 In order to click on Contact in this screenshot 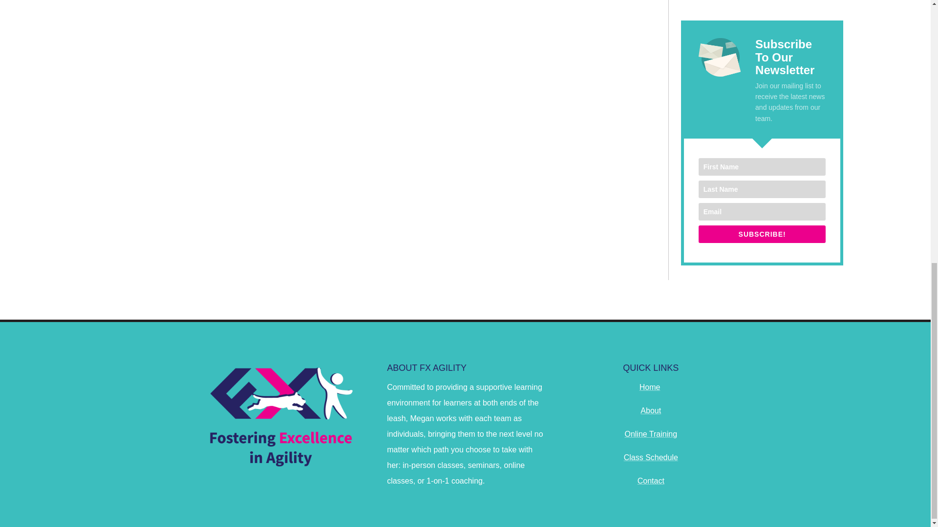, I will do `click(651, 481)`.